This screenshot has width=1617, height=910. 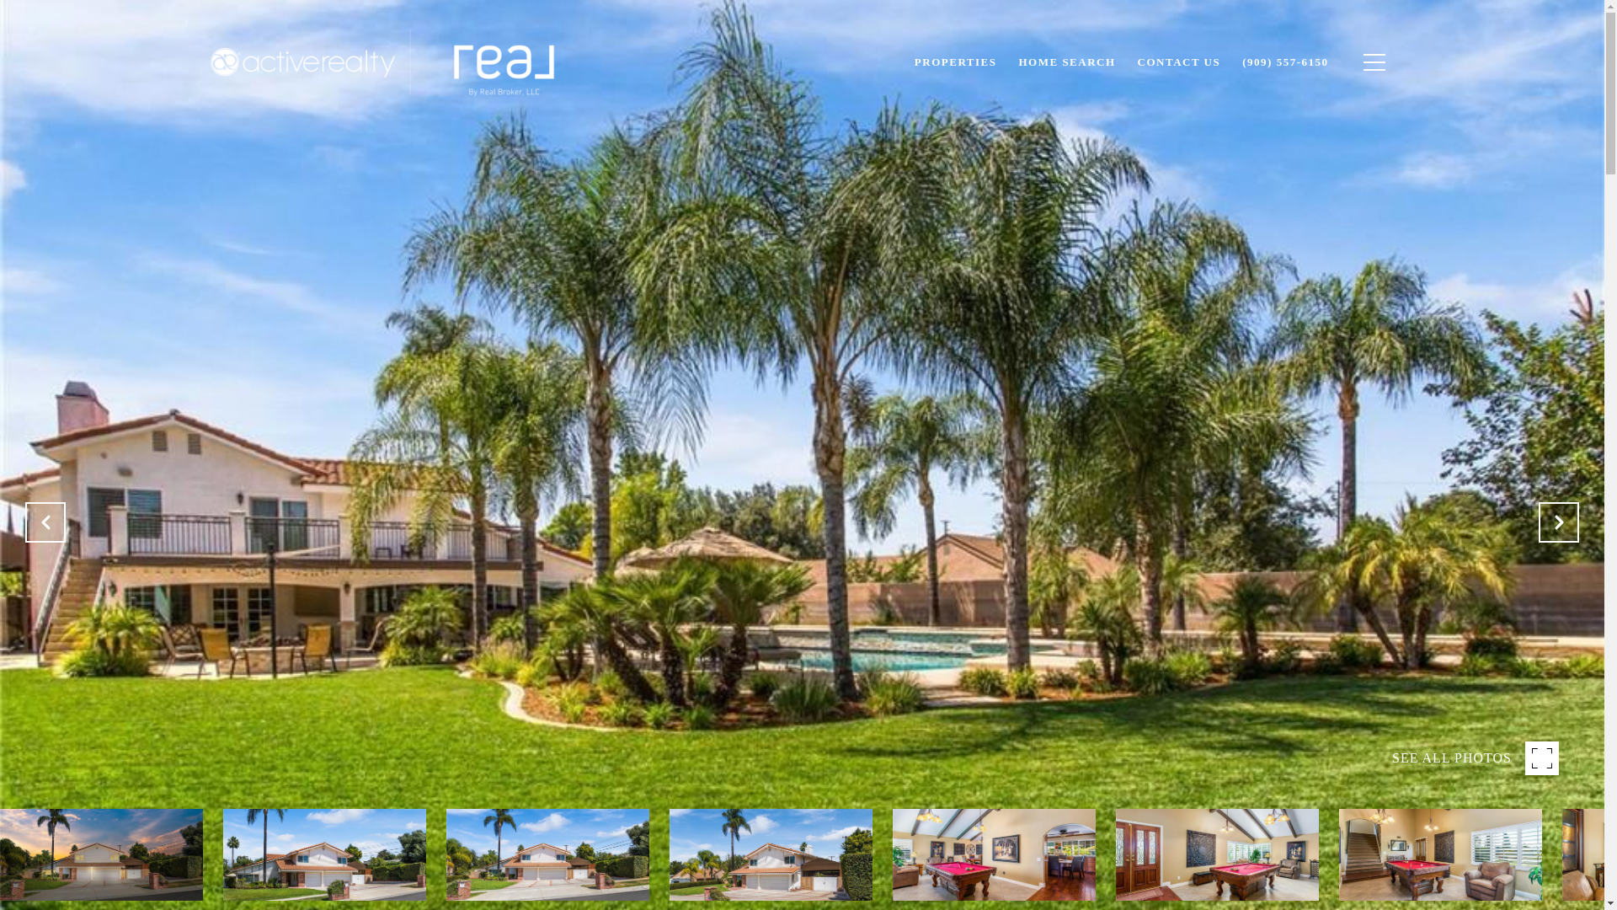 I want to click on HOME SEARCH, so click(x=1066, y=62).